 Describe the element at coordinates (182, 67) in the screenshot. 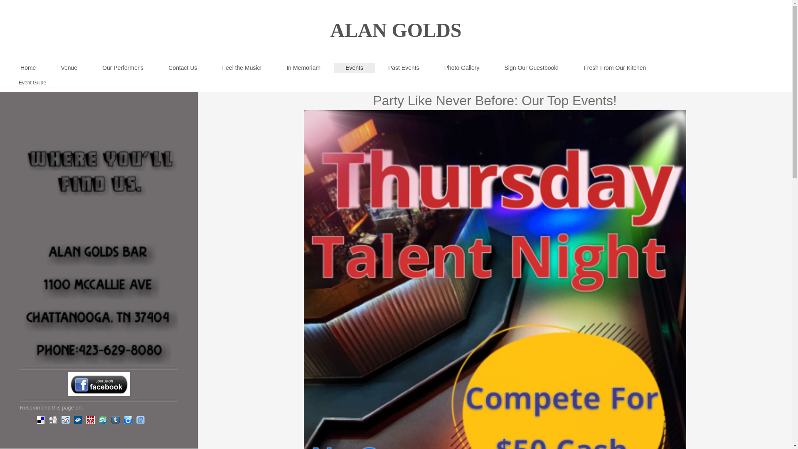

I see `Contact Us` at that location.